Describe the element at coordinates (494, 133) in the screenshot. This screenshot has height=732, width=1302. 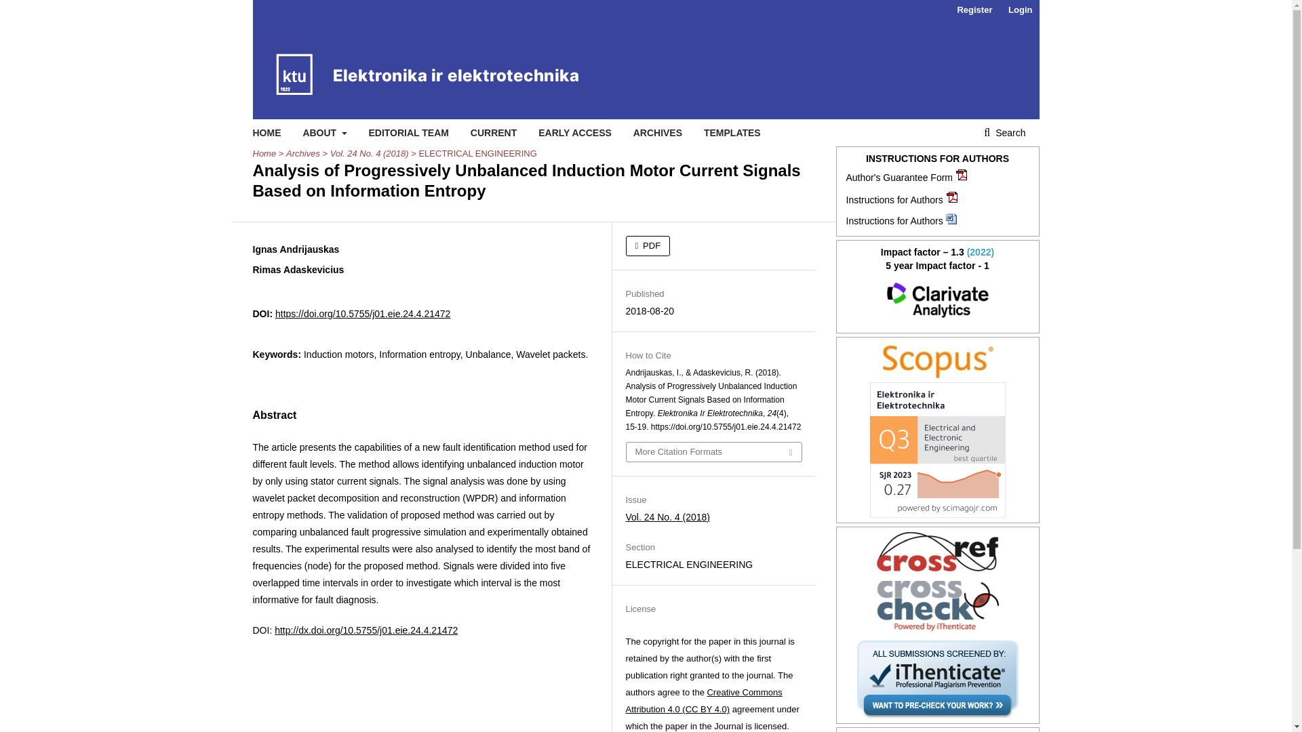
I see `CURRENT` at that location.